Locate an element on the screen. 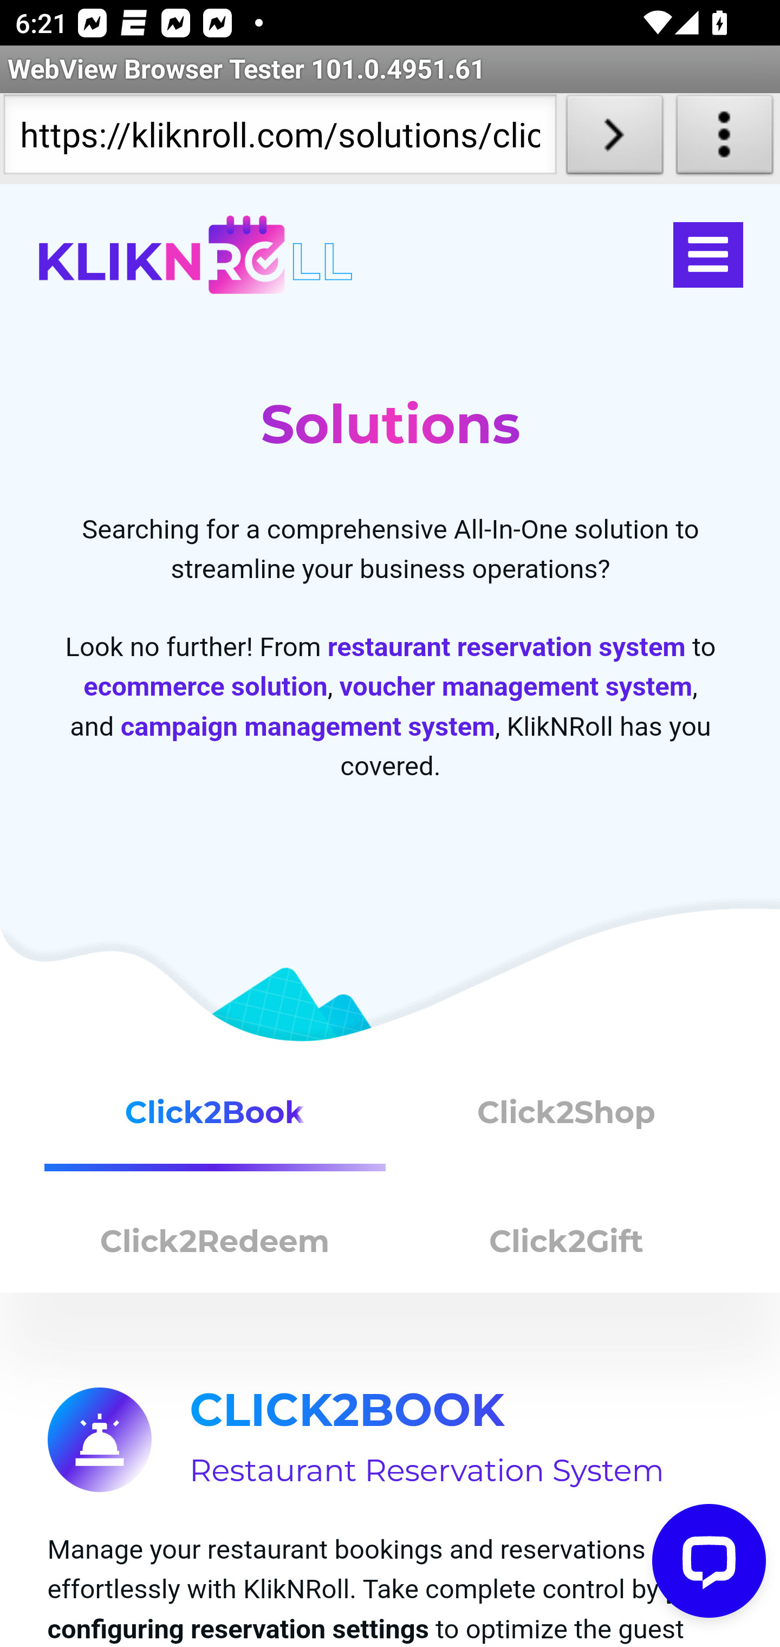  About WebView is located at coordinates (725, 139).